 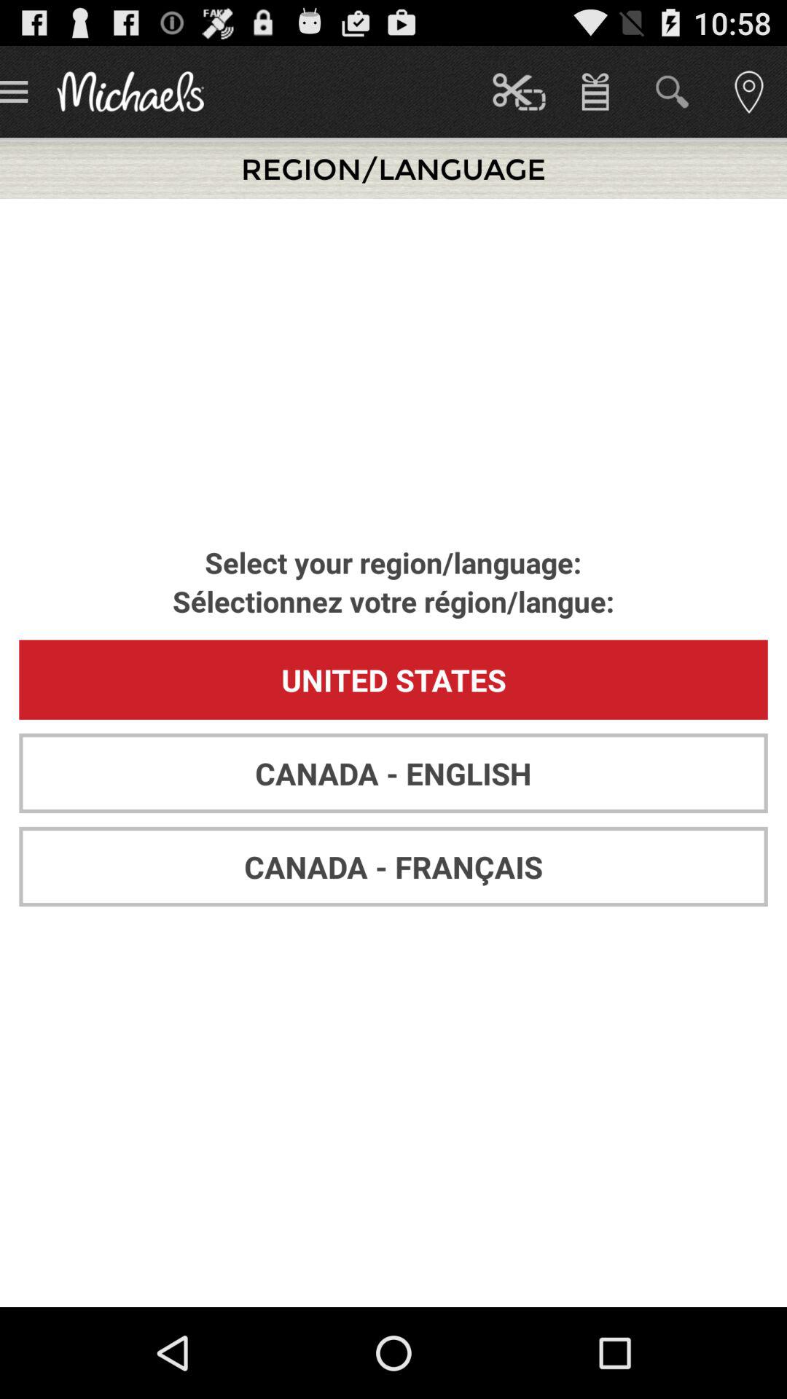 I want to click on select the united states app, so click(x=393, y=679).